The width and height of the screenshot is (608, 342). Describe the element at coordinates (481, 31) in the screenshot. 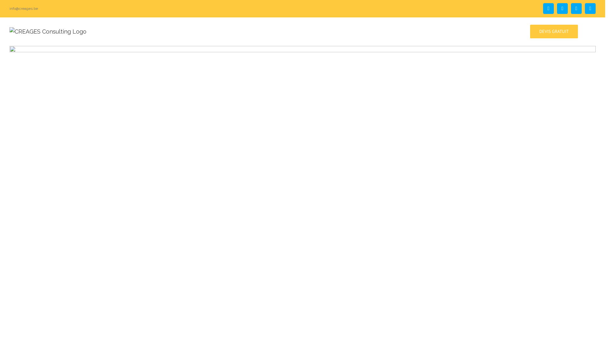

I see `NEWS` at that location.